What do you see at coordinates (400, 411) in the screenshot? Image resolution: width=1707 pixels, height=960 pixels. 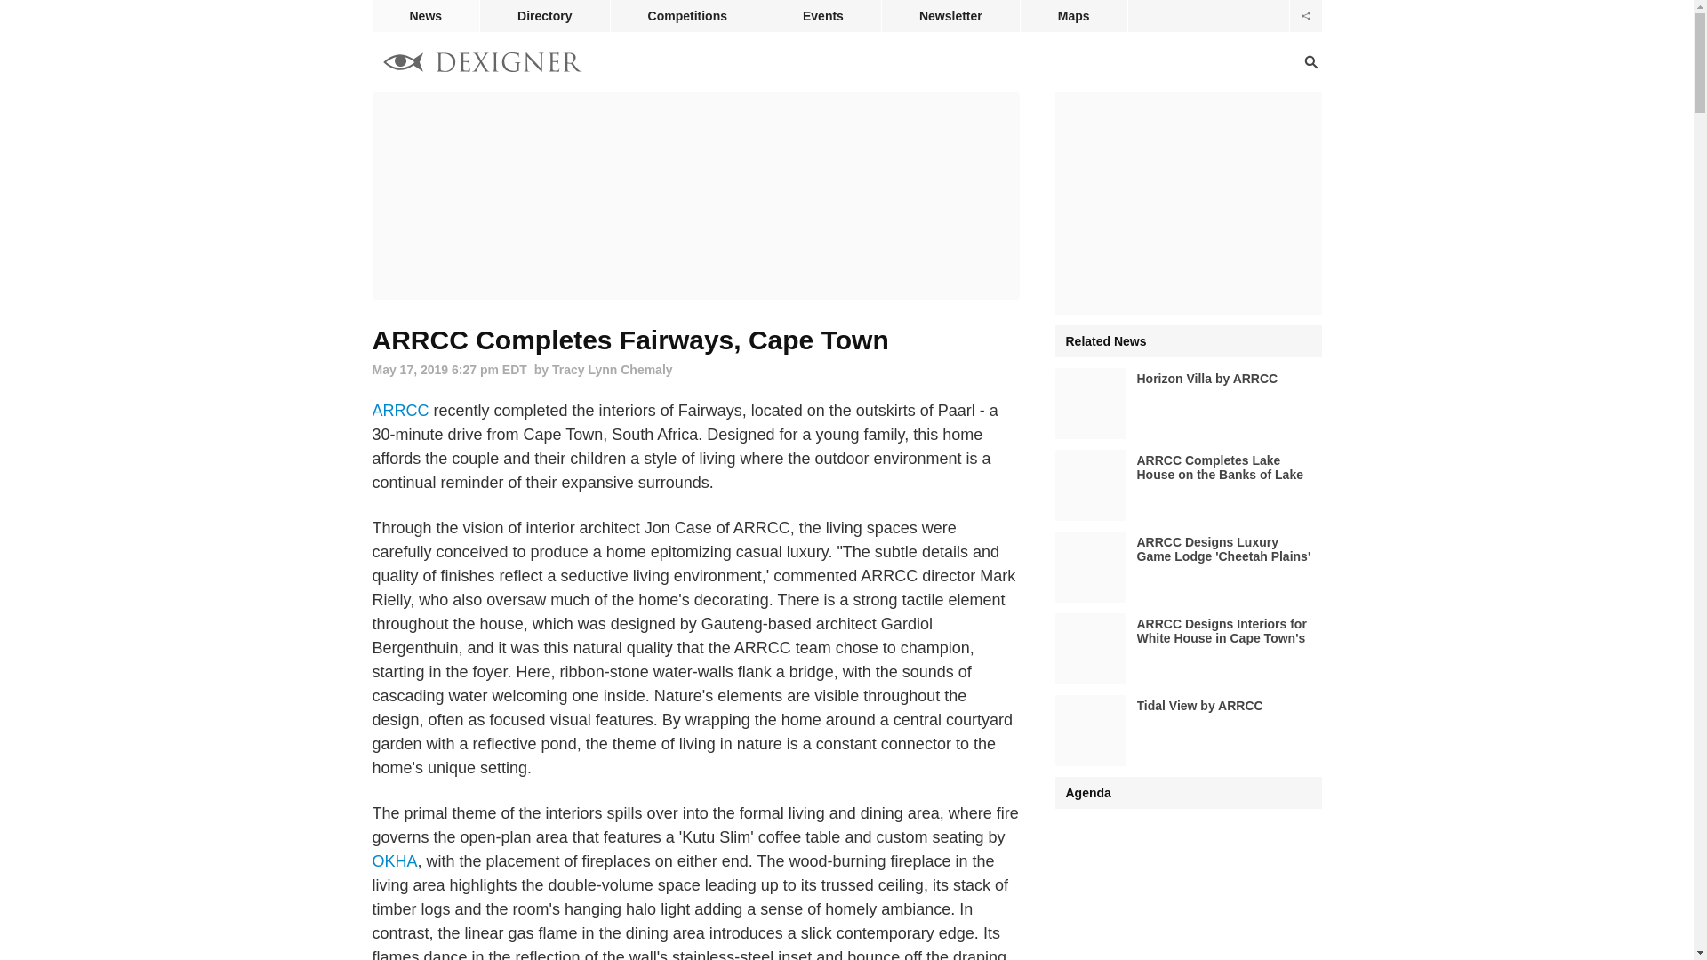 I see `ARRCC` at bounding box center [400, 411].